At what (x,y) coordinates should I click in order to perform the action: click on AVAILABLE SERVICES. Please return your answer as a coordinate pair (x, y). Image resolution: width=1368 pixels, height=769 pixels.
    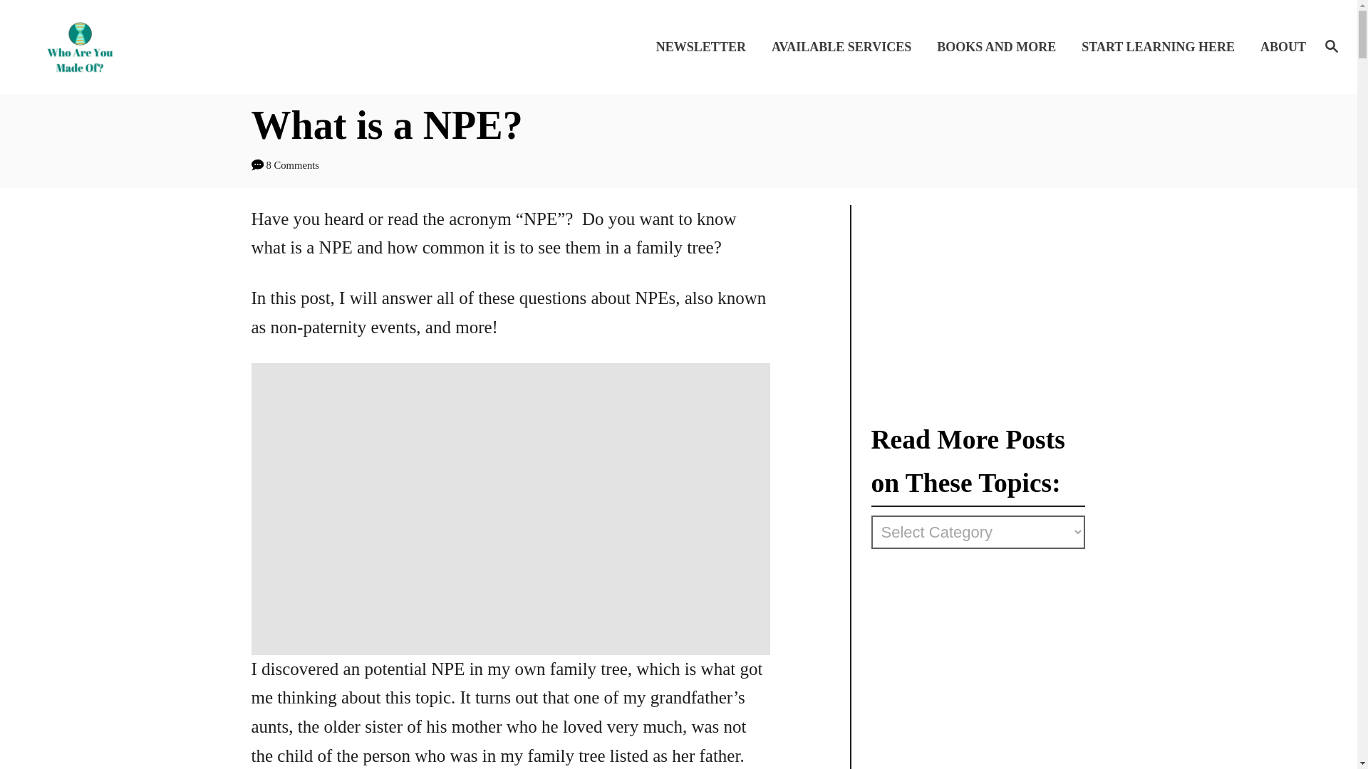
    Looking at the image, I should click on (846, 46).